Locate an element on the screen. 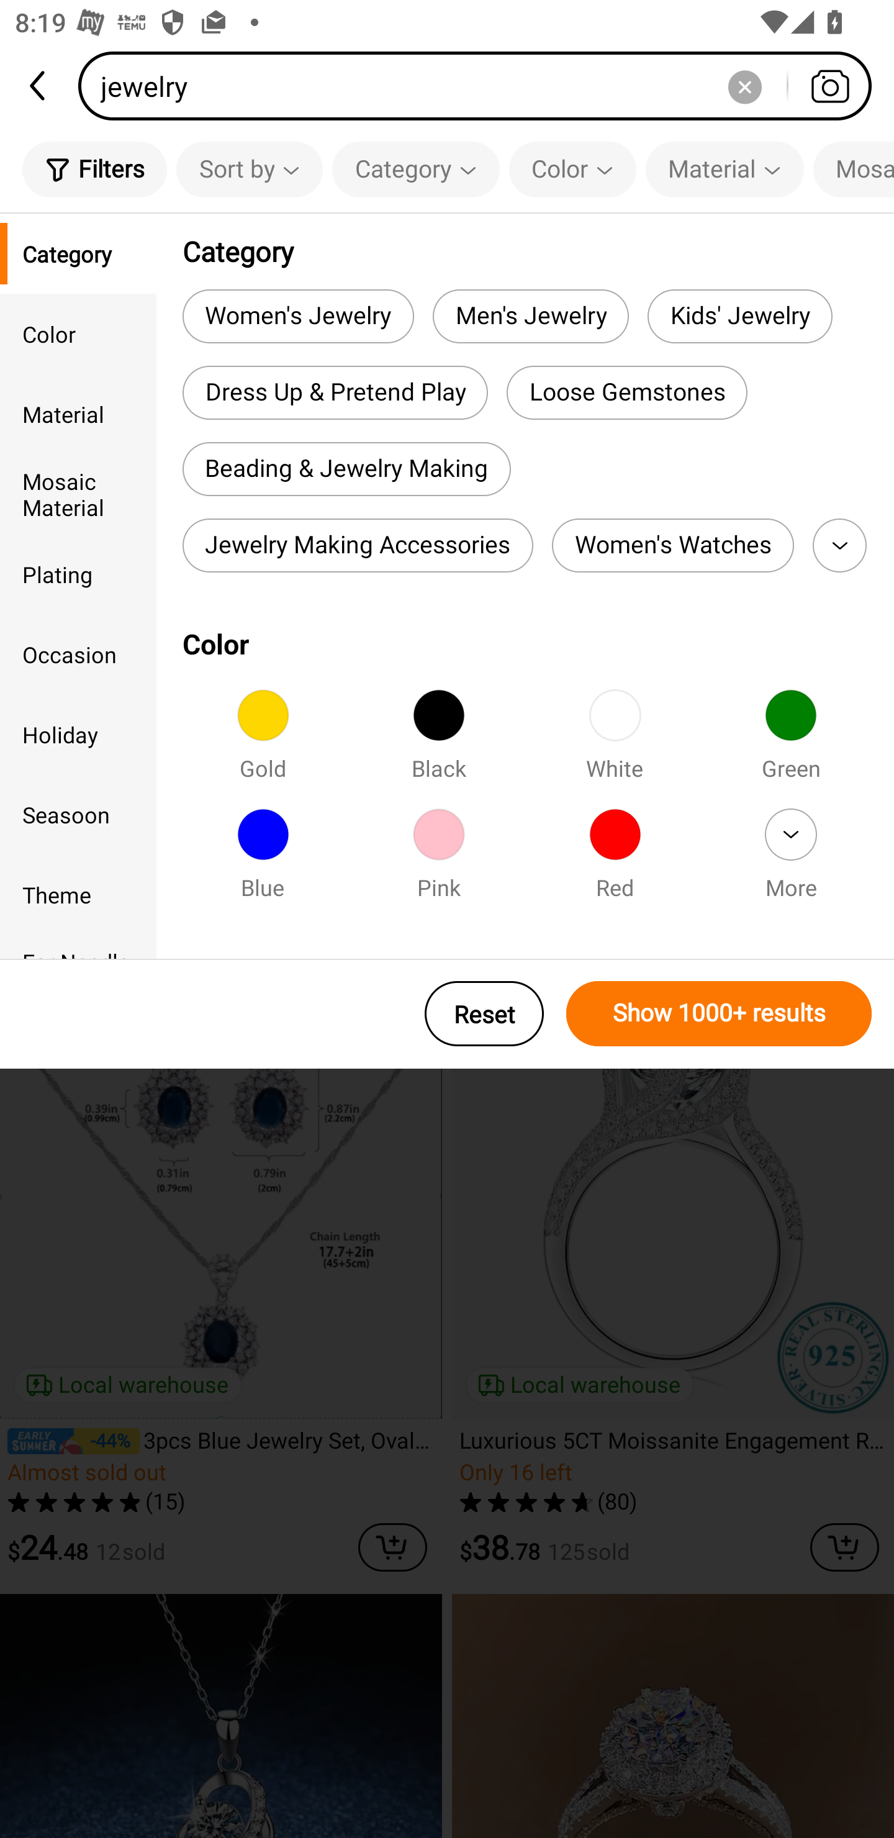 Image resolution: width=894 pixels, height=1838 pixels. Beading & Jewelry Making is located at coordinates (346, 469).